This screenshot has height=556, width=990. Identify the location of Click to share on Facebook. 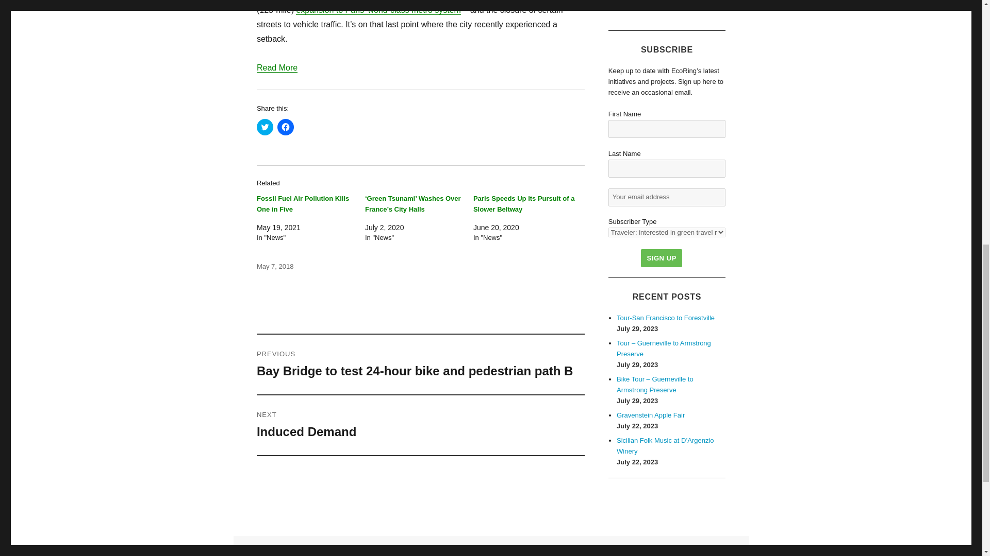
(286, 127).